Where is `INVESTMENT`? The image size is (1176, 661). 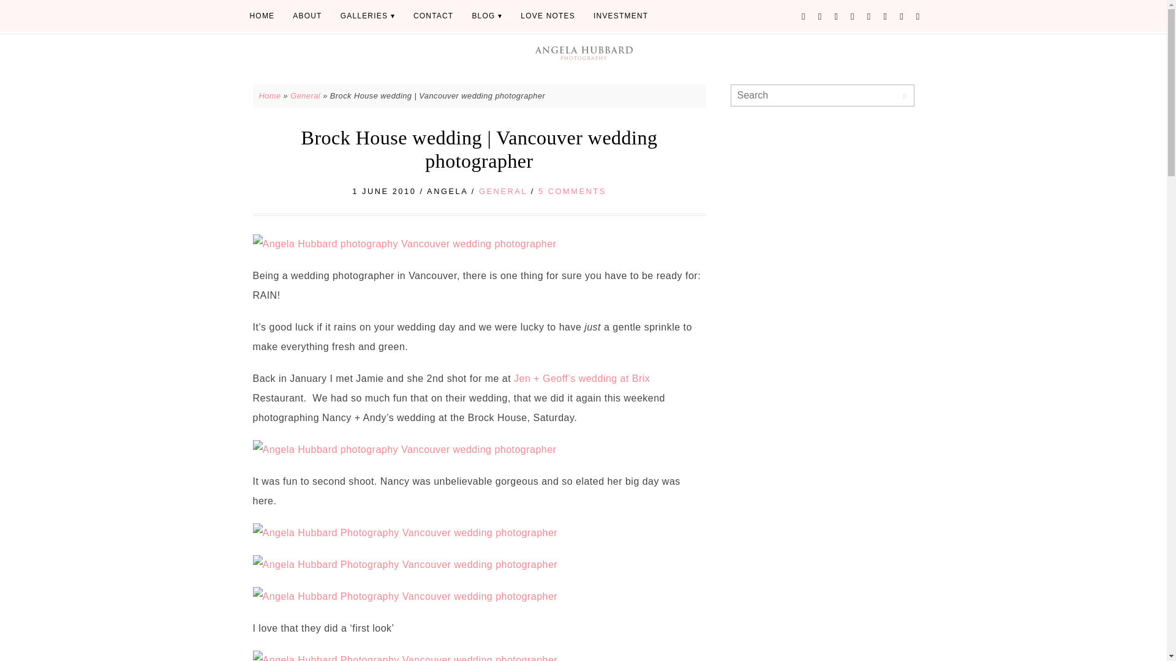 INVESTMENT is located at coordinates (621, 16).